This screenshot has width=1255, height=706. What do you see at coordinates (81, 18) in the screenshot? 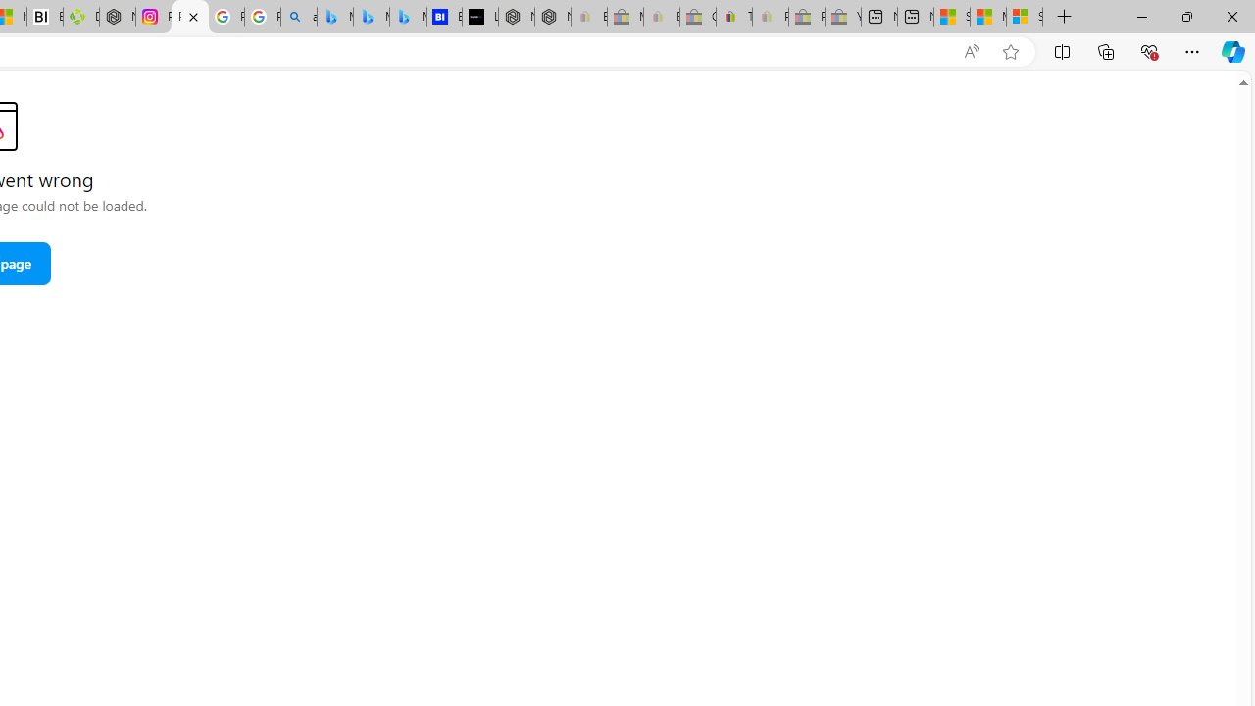
I see `Descarga Driver Updater` at bounding box center [81, 18].